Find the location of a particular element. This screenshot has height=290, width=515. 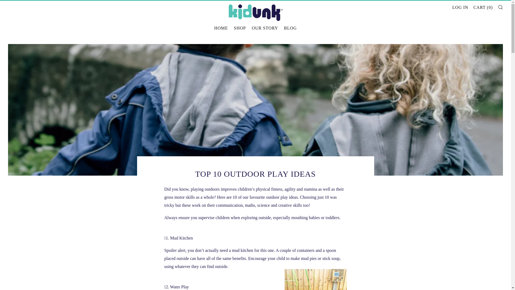

BLOG is located at coordinates (290, 28).